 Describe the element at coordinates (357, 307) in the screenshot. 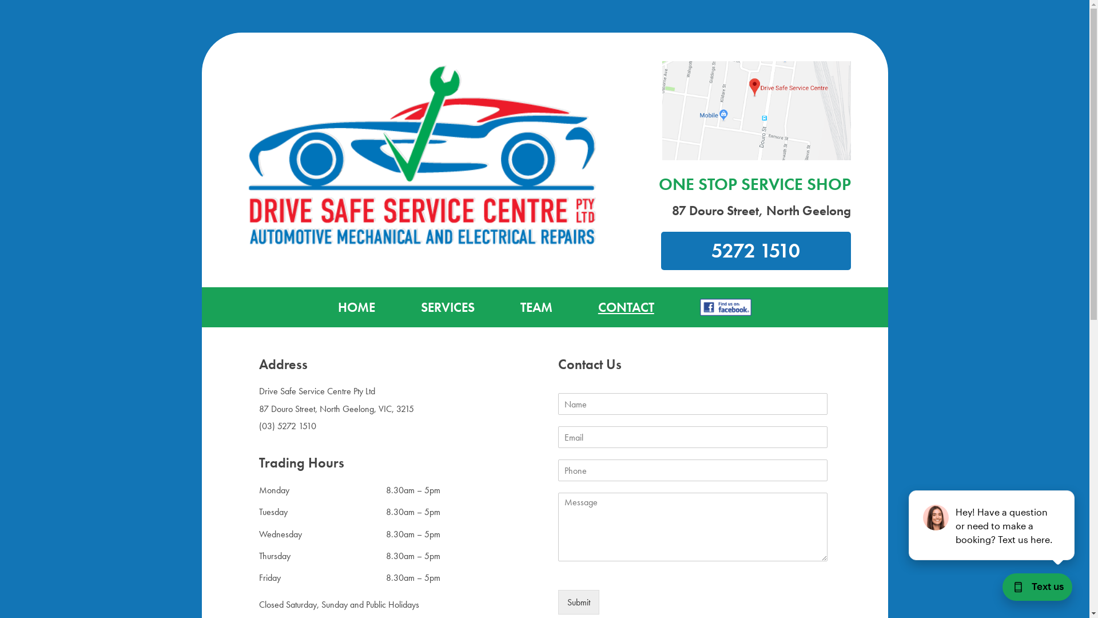

I see `HOME` at that location.